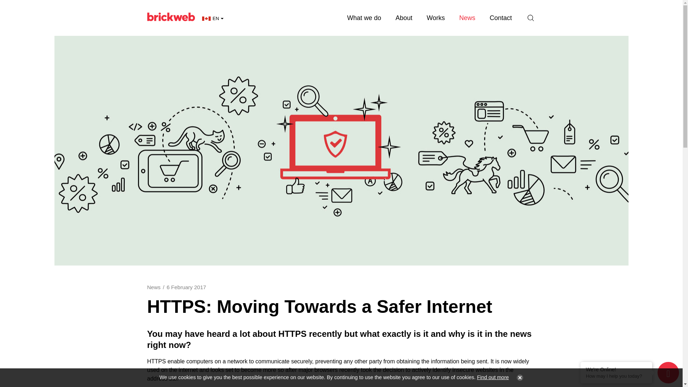 The height and width of the screenshot is (387, 688). I want to click on 6 February 2017, so click(186, 287).